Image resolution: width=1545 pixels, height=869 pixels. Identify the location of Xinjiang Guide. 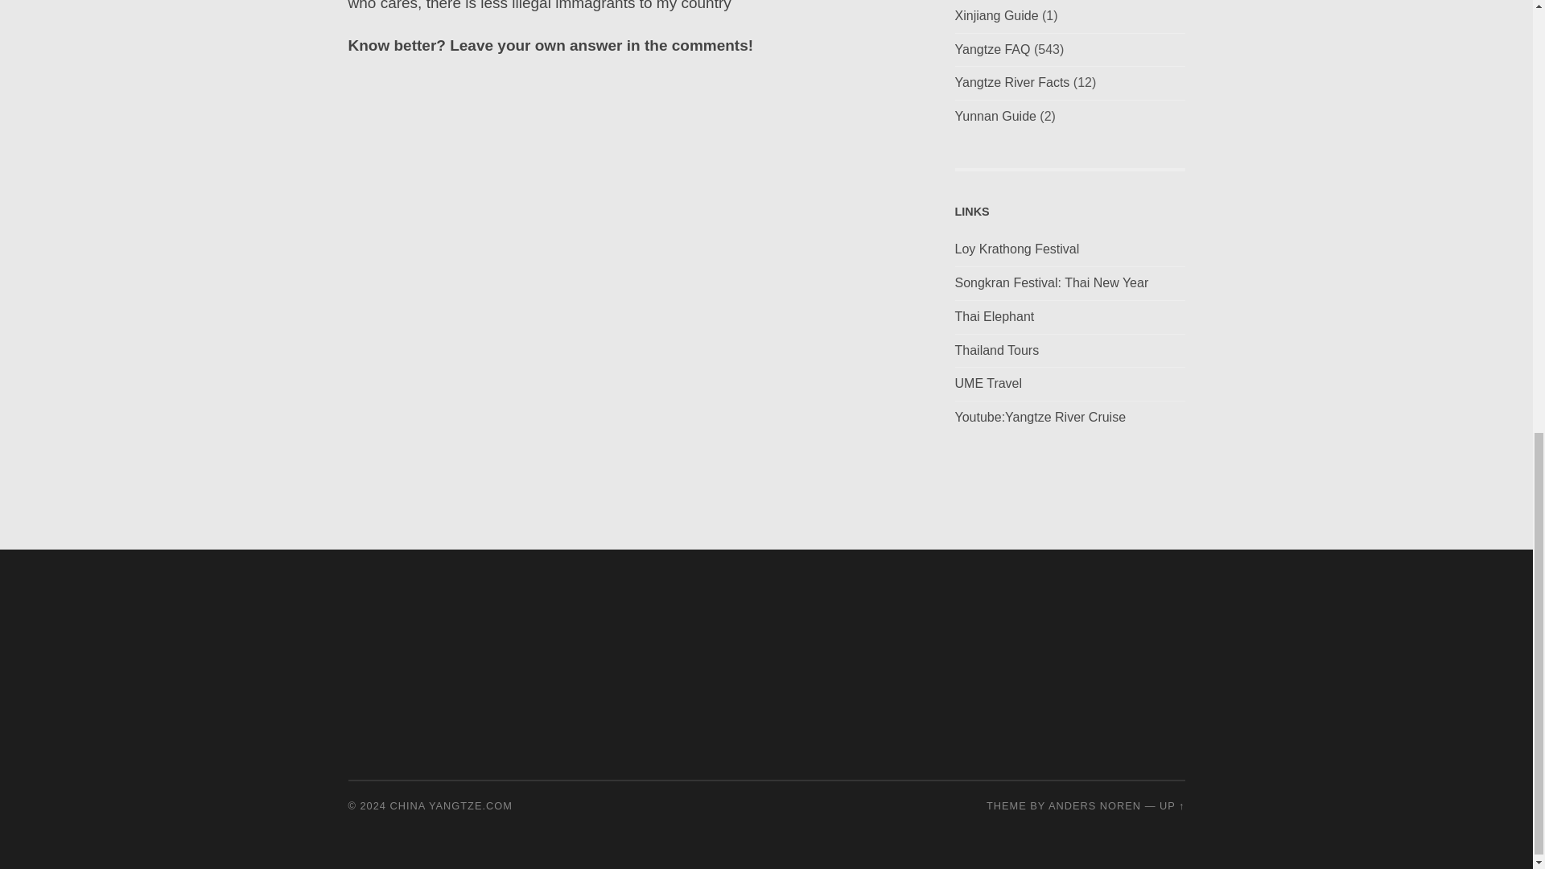
(996, 15).